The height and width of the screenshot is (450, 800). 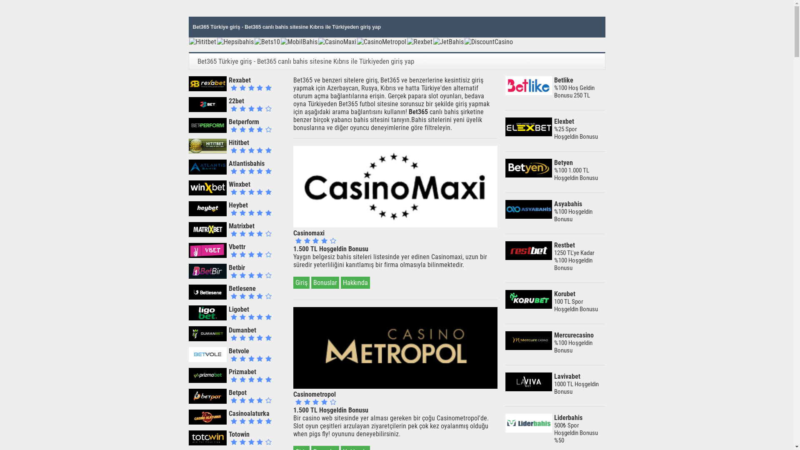 What do you see at coordinates (567, 376) in the screenshot?
I see `Lavivabet` at bounding box center [567, 376].